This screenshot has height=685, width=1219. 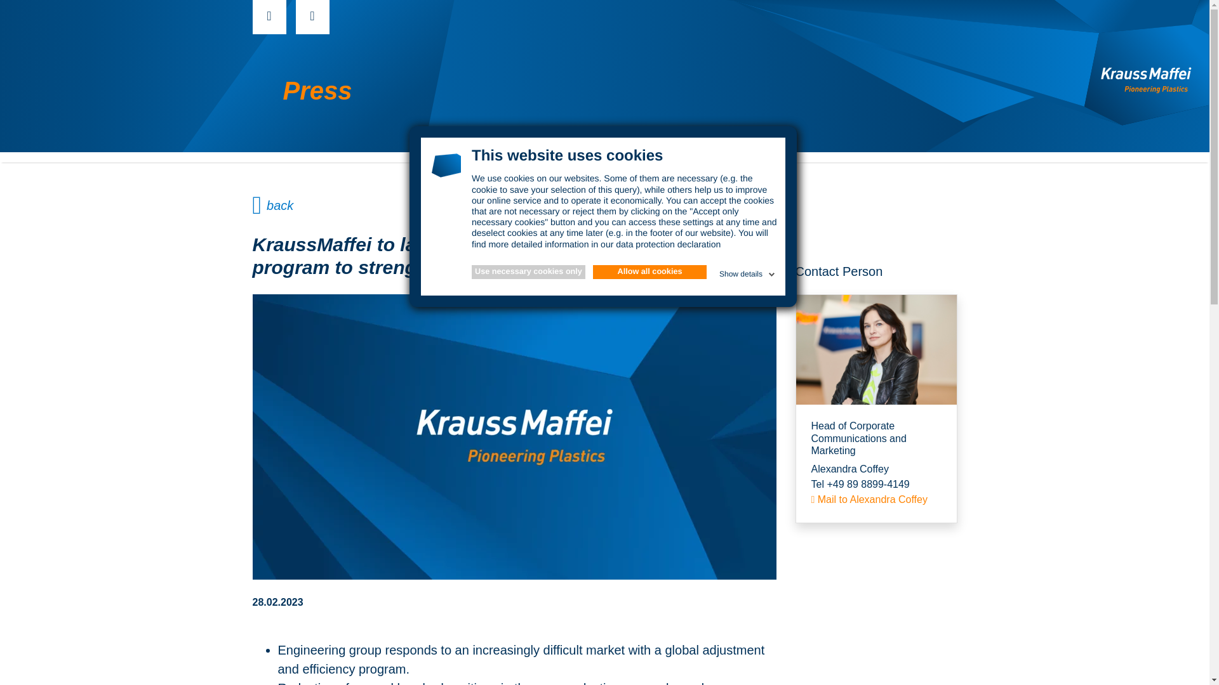 What do you see at coordinates (748, 271) in the screenshot?
I see `Show details` at bounding box center [748, 271].